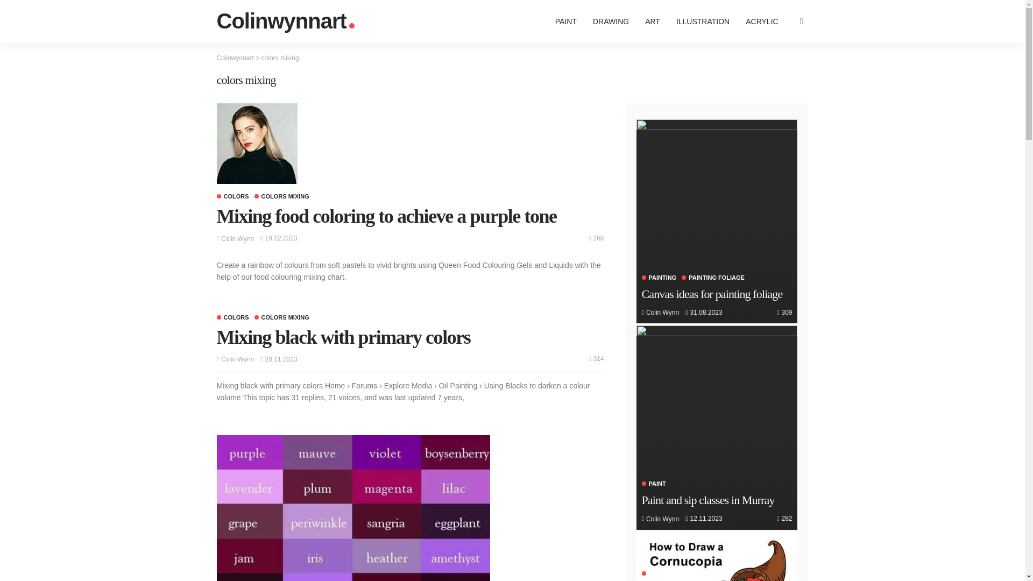  Describe the element at coordinates (281, 317) in the screenshot. I see `colors mixing` at that location.